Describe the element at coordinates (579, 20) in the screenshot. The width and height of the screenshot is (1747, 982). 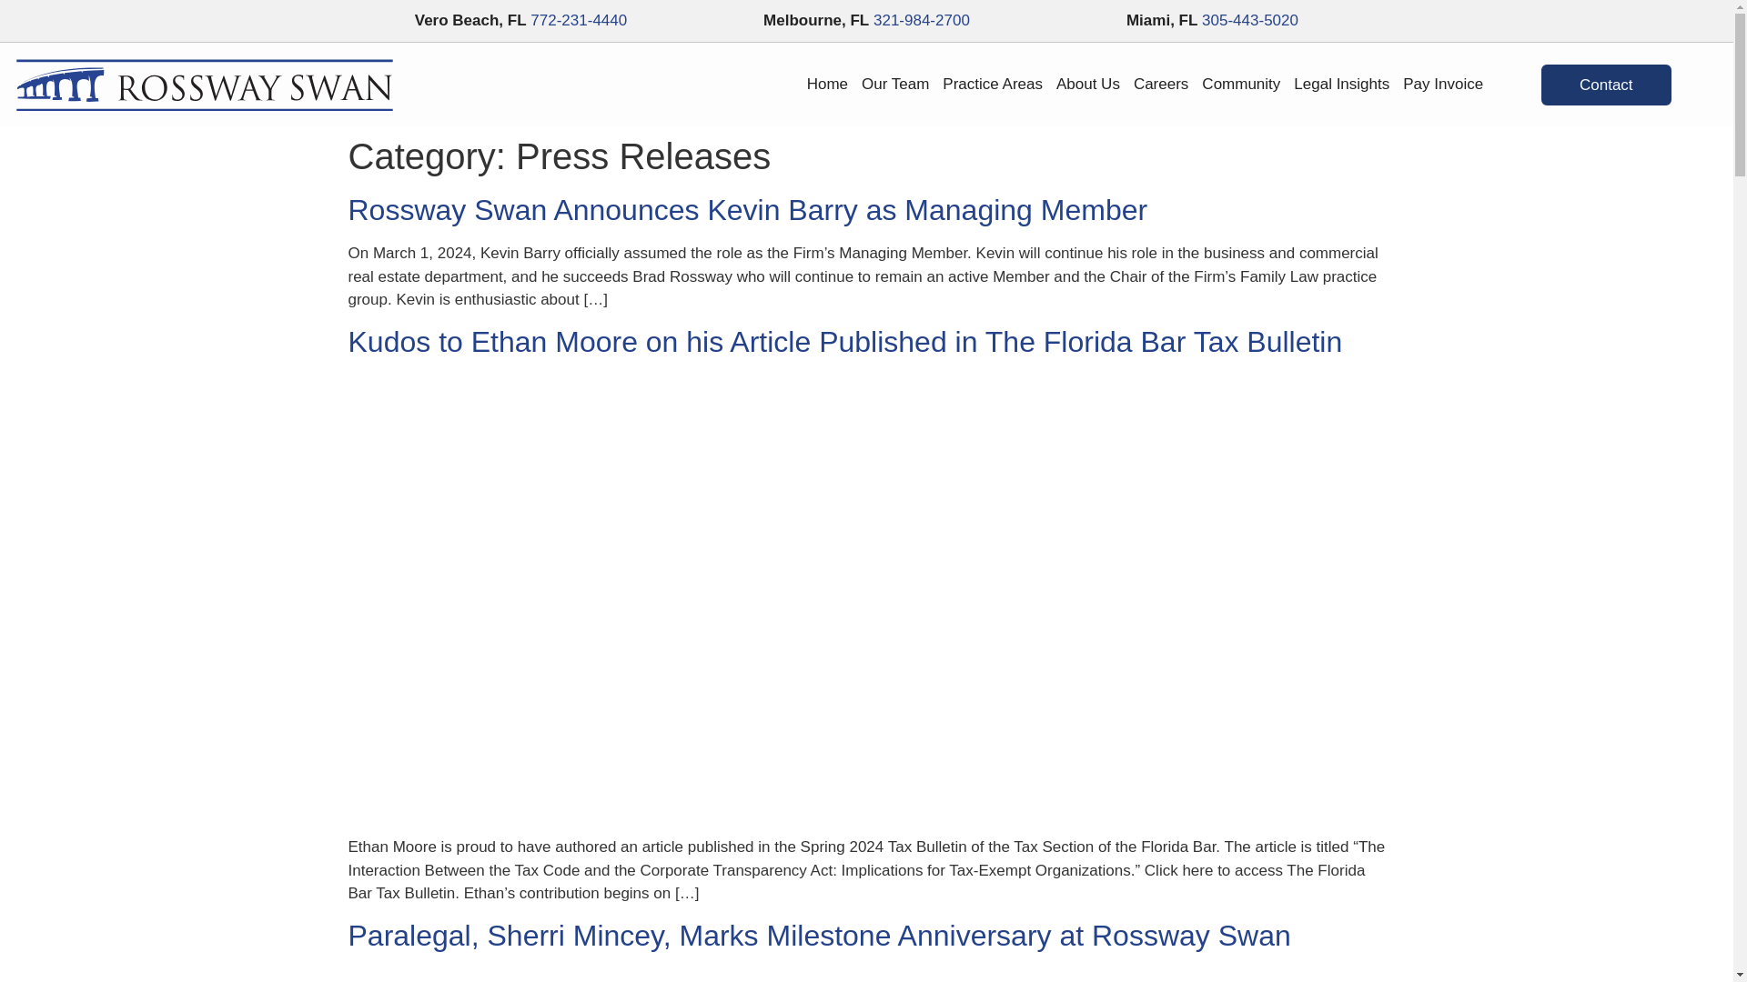
I see `772-231-4440` at that location.